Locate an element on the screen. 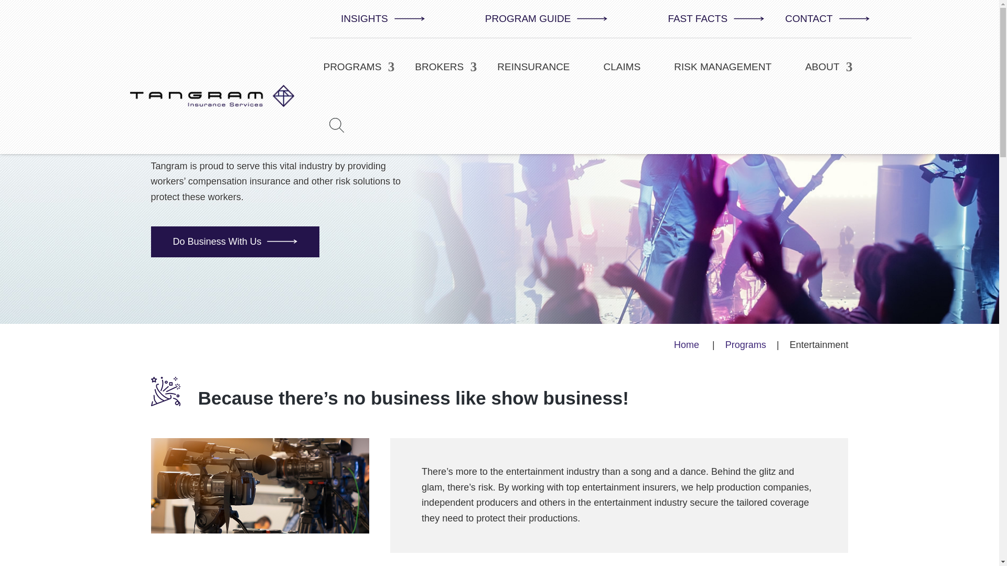 The width and height of the screenshot is (1007, 566). REINSURANCE is located at coordinates (533, 67).